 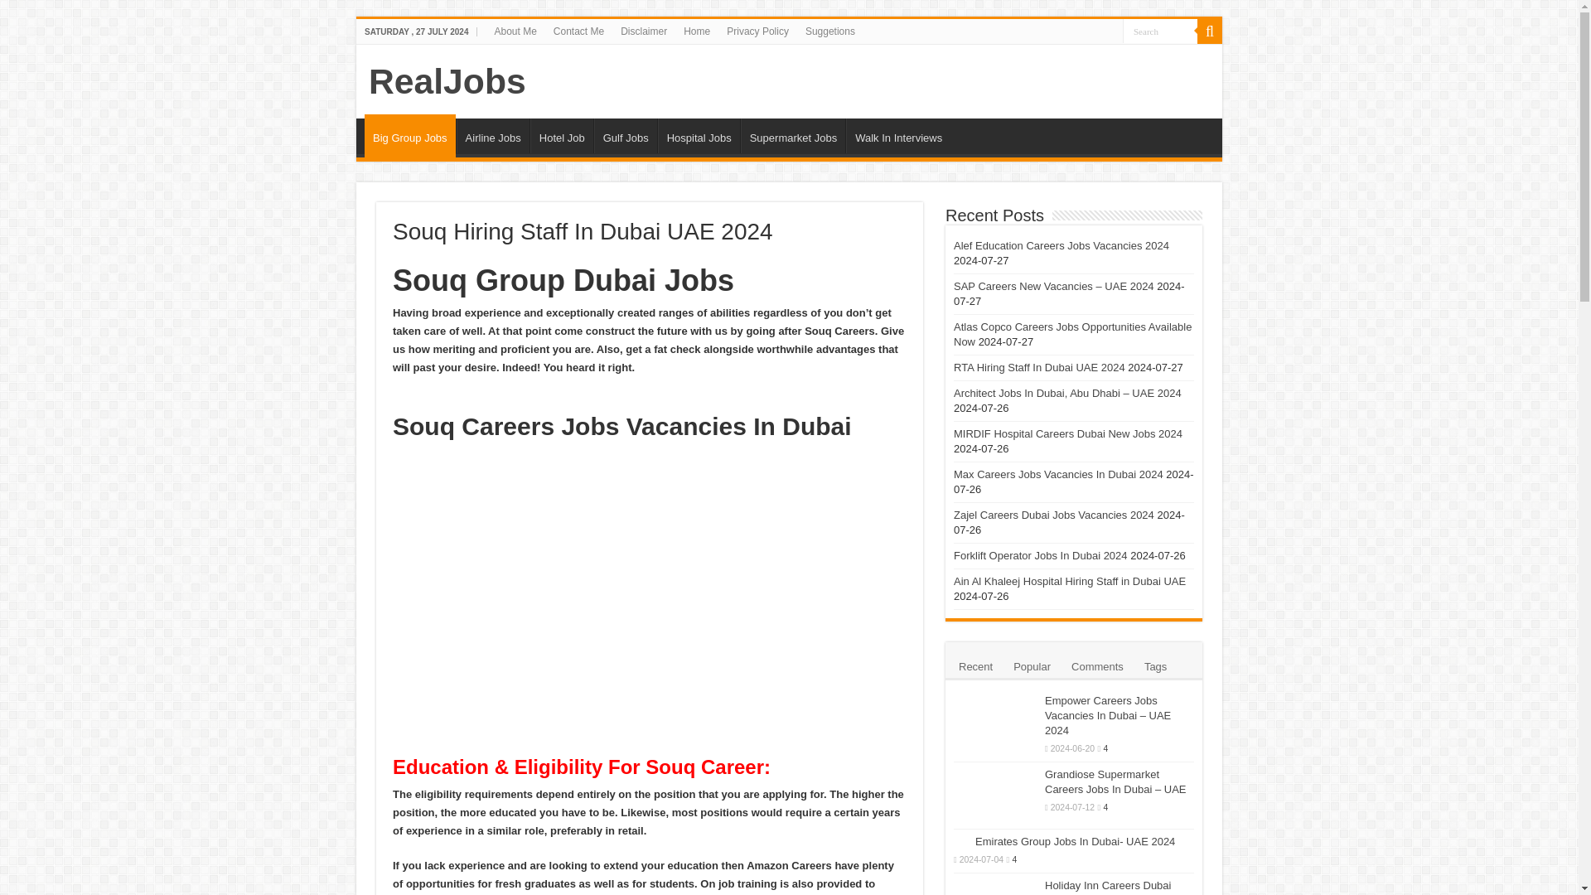 What do you see at coordinates (1210, 31) in the screenshot?
I see `Search` at bounding box center [1210, 31].